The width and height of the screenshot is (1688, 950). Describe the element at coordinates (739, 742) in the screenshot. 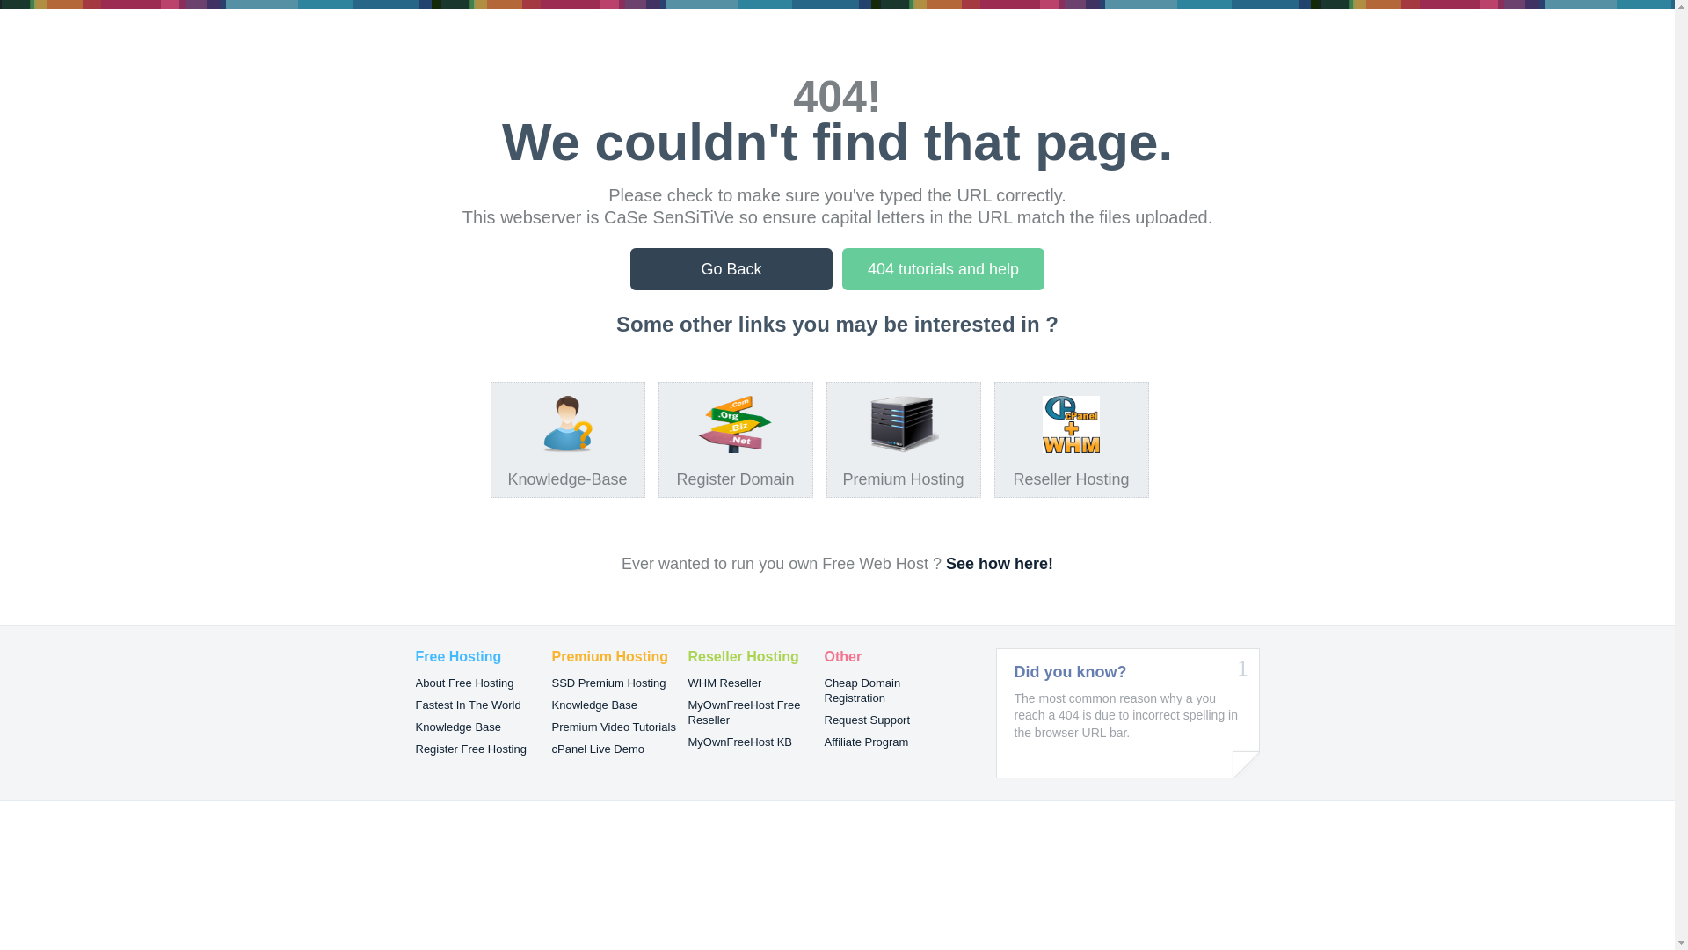

I see `MyOwnFreeHost KB` at that location.